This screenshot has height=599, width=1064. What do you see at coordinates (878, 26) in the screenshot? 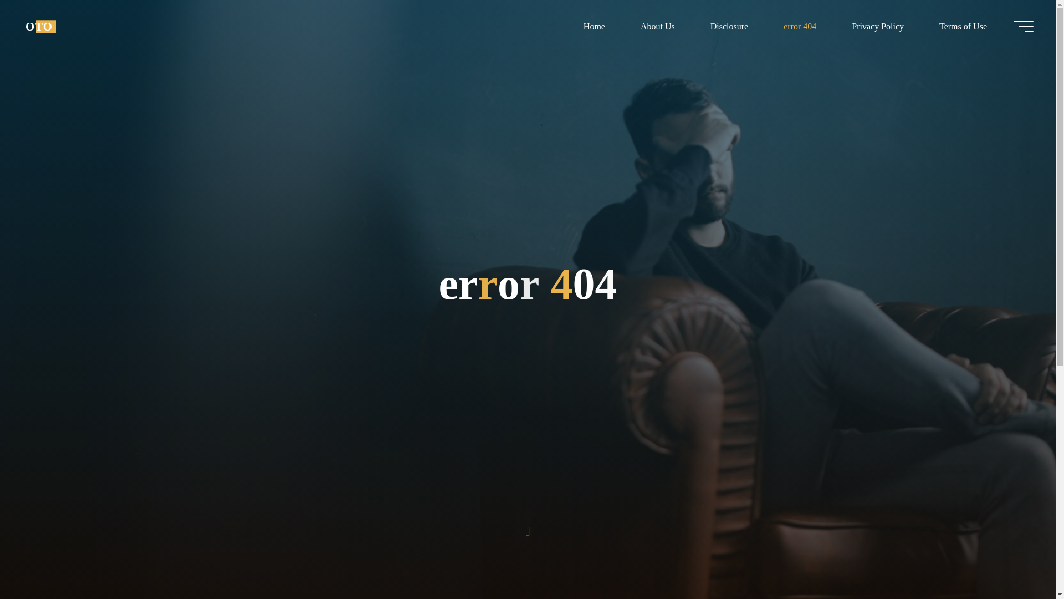
I see `Privacy Policy` at bounding box center [878, 26].